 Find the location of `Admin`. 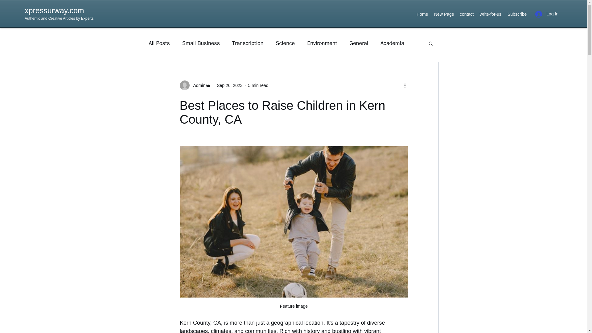

Admin is located at coordinates (197, 85).